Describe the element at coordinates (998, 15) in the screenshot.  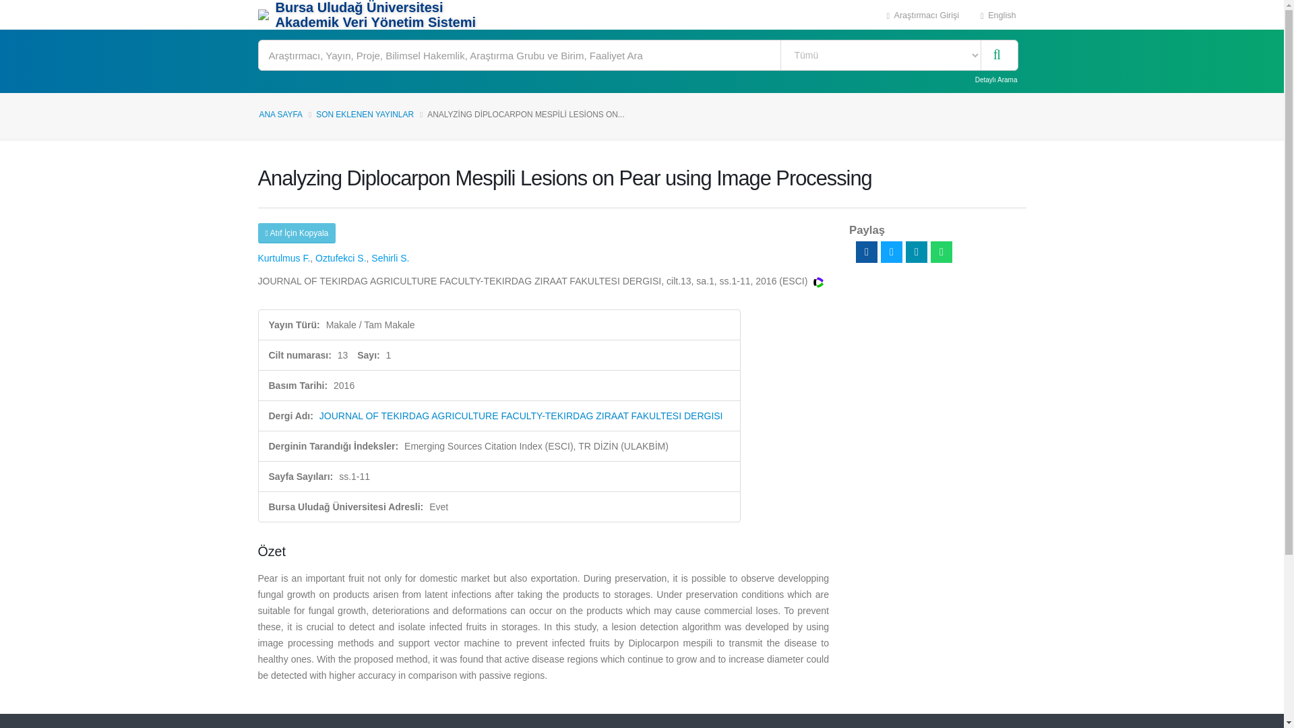
I see `English` at that location.